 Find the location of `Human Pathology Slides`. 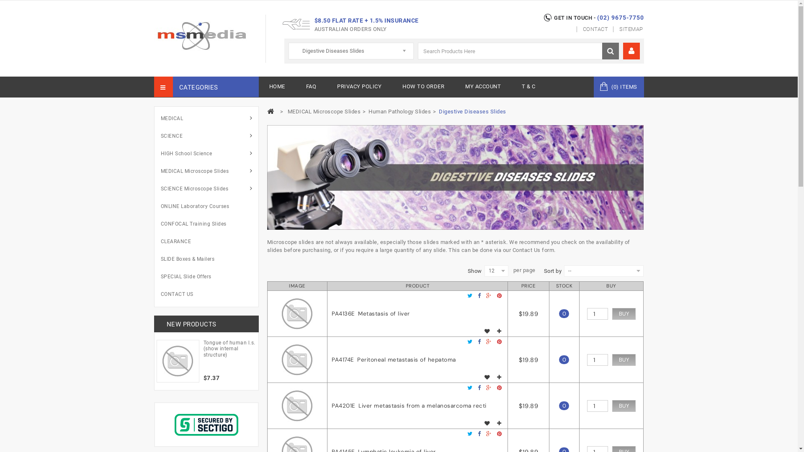

Human Pathology Slides is located at coordinates (399, 112).